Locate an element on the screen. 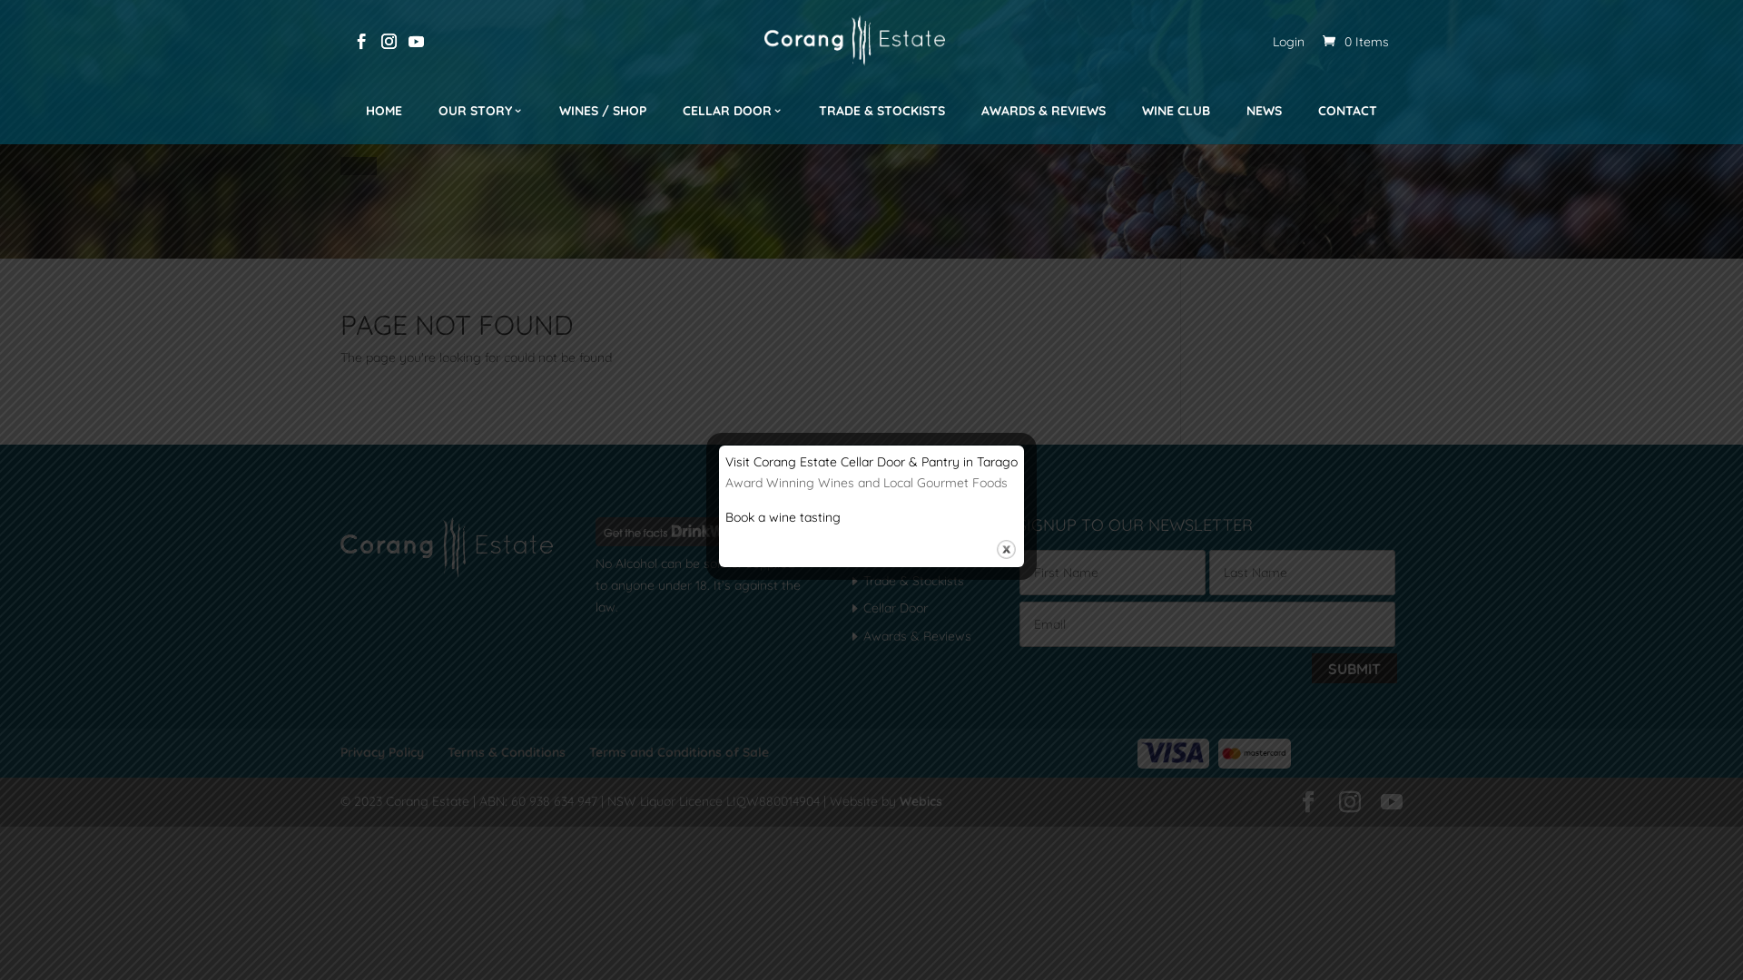 The image size is (1743, 980). WINES / SHOP is located at coordinates (603, 111).